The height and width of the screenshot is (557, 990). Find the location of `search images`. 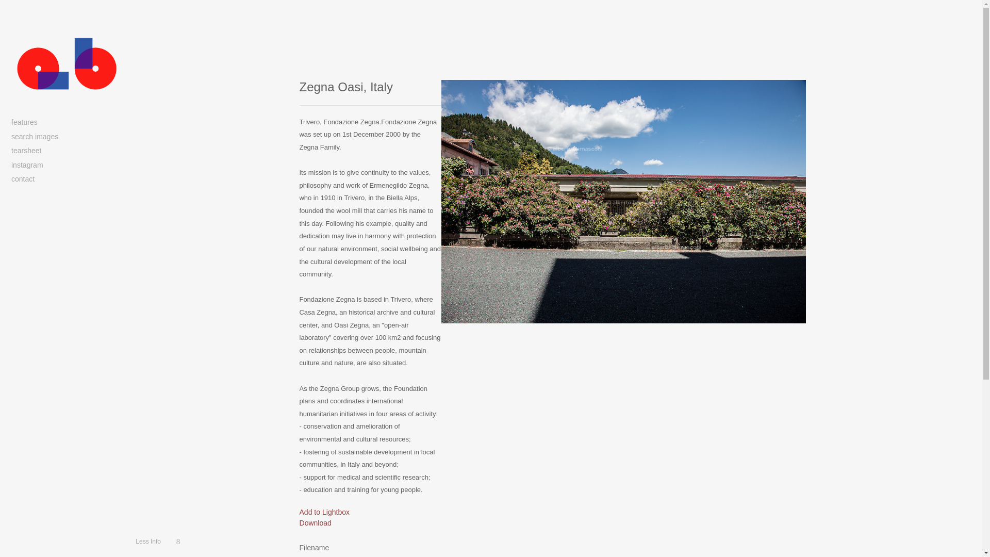

search images is located at coordinates (67, 137).